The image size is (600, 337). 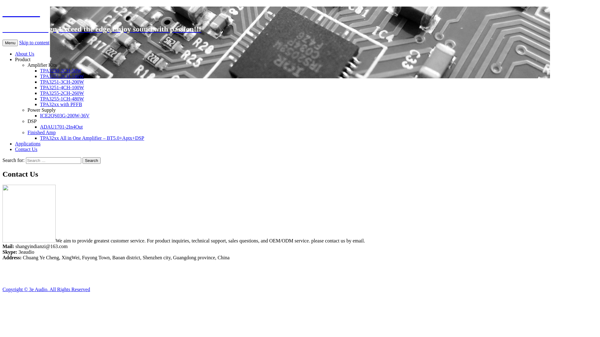 I want to click on TPA3251-2CH-140W, so click(x=62, y=76).